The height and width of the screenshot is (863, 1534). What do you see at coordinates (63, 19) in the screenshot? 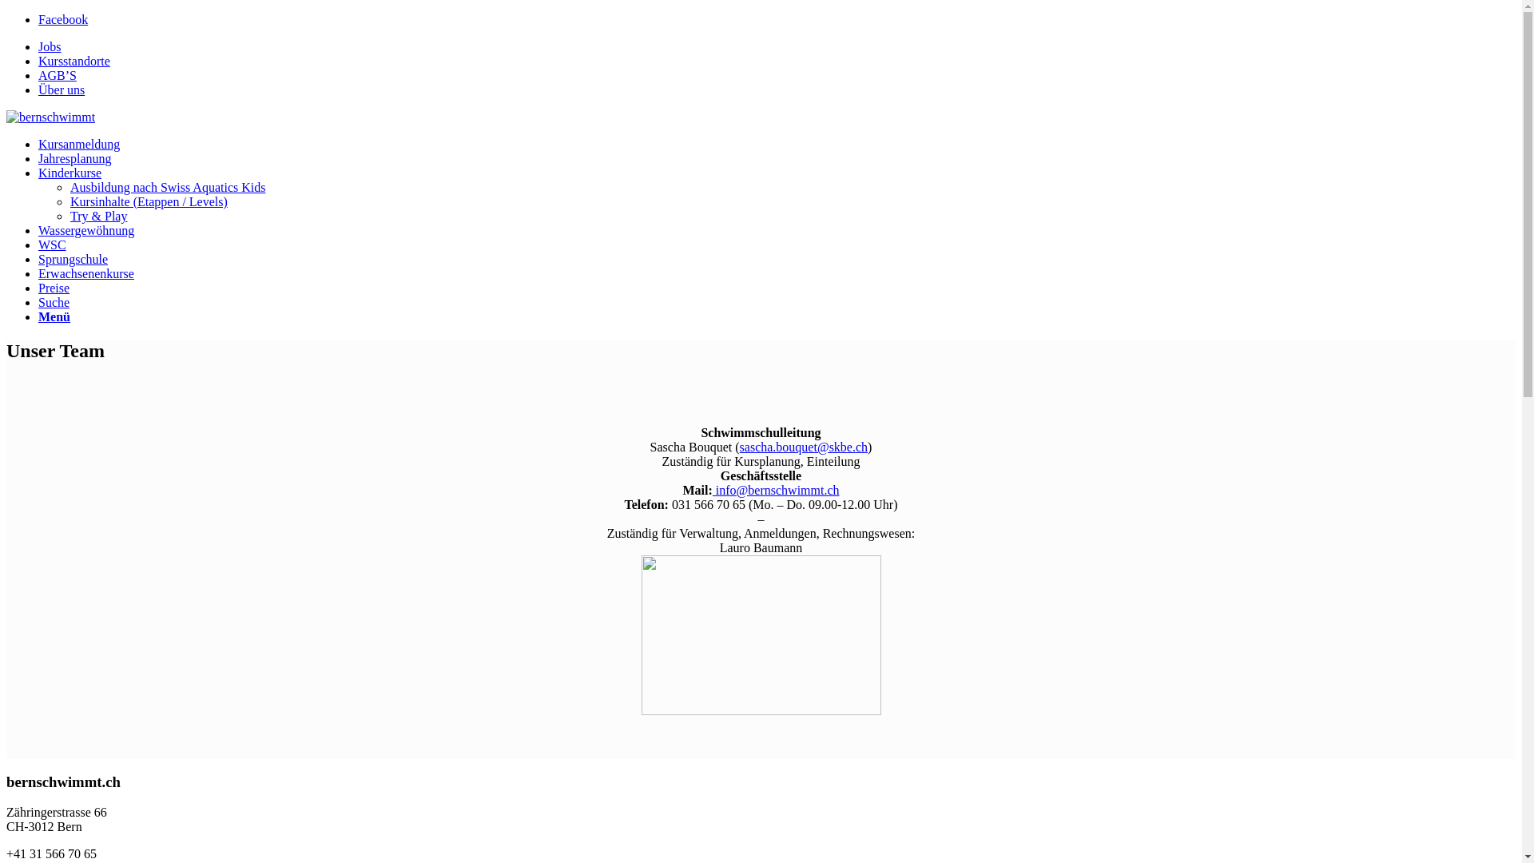
I see `Facebook` at bounding box center [63, 19].